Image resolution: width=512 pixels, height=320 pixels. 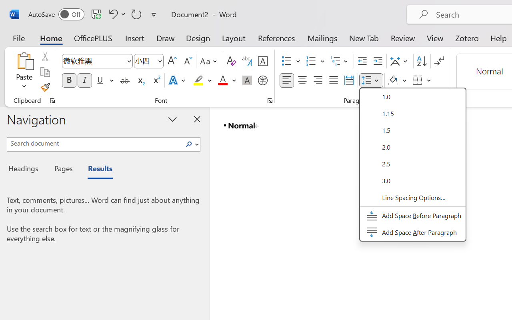 I want to click on Customize Quick Access Toolbar, so click(x=154, y=14).